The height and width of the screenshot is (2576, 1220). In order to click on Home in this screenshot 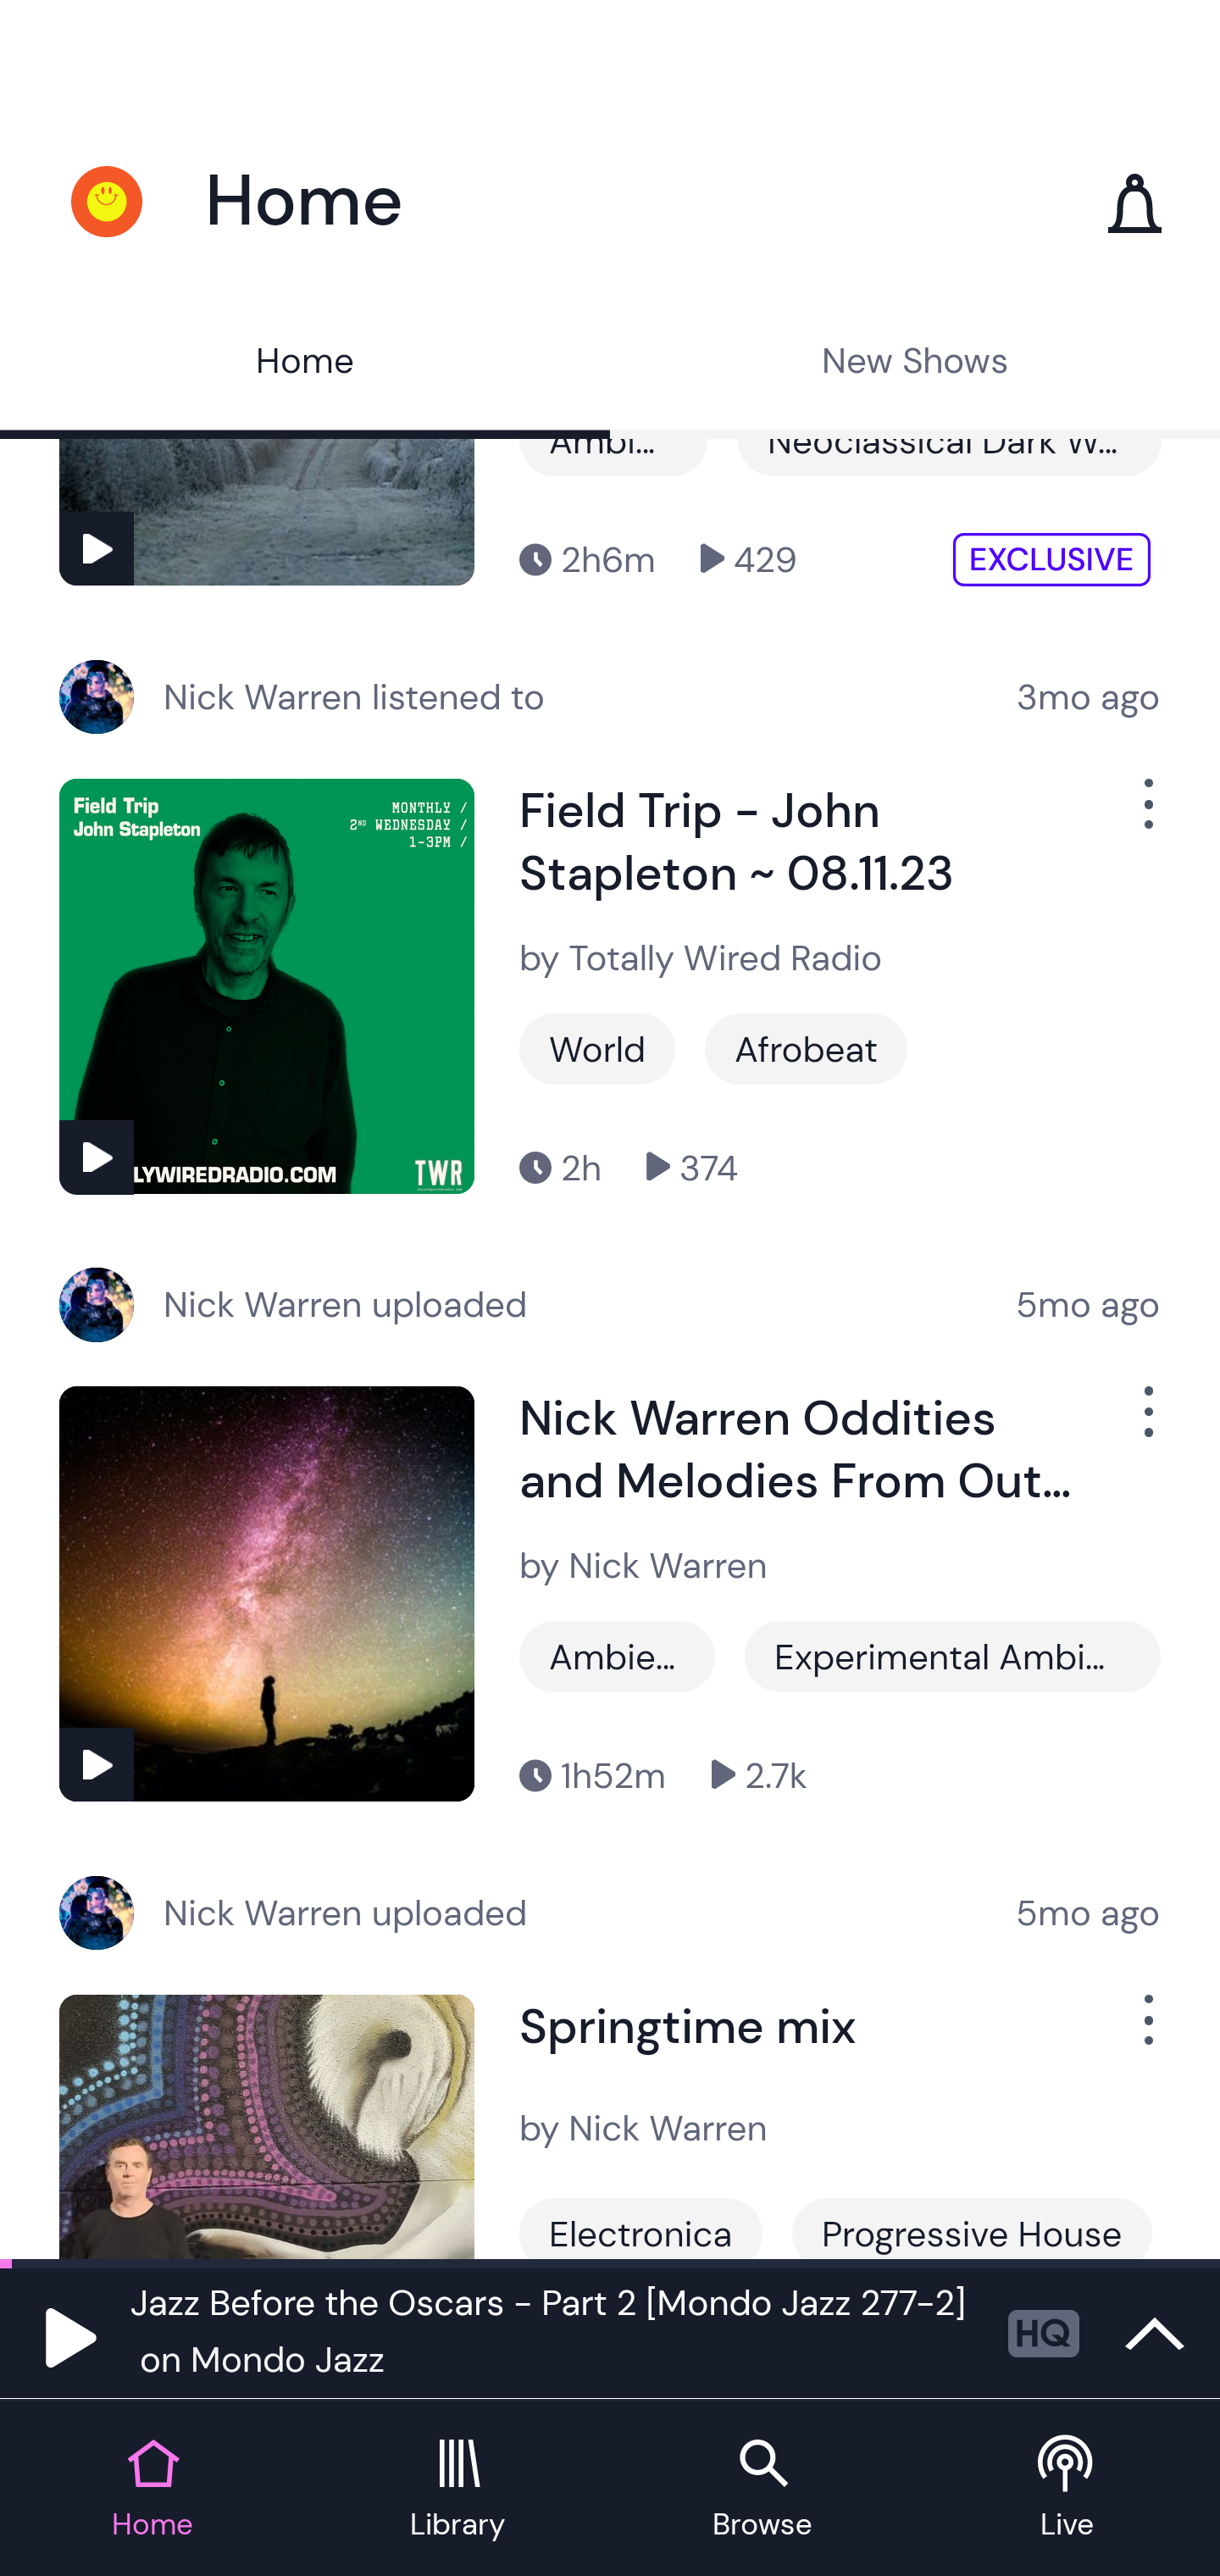, I will do `click(305, 364)`.